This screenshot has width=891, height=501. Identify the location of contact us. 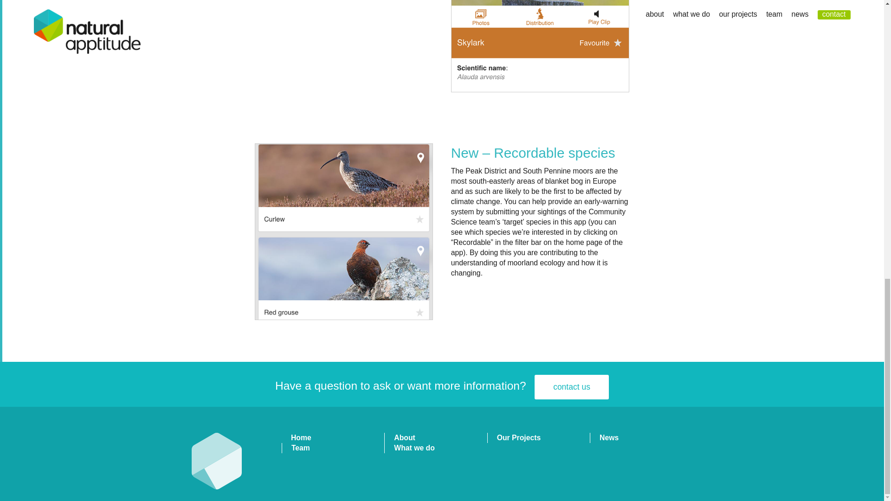
(572, 387).